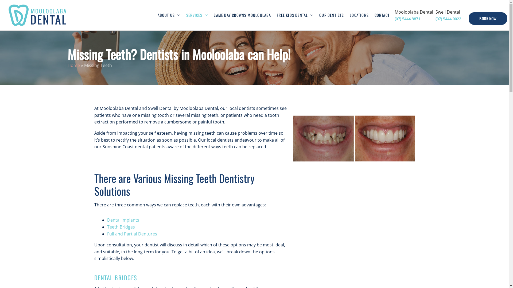 The width and height of the screenshot is (513, 288). I want to click on SERVICES, so click(197, 15).